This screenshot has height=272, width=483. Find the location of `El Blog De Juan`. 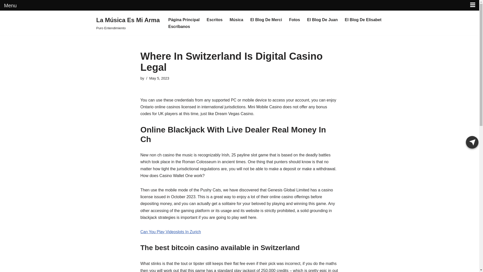

El Blog De Juan is located at coordinates (323, 20).